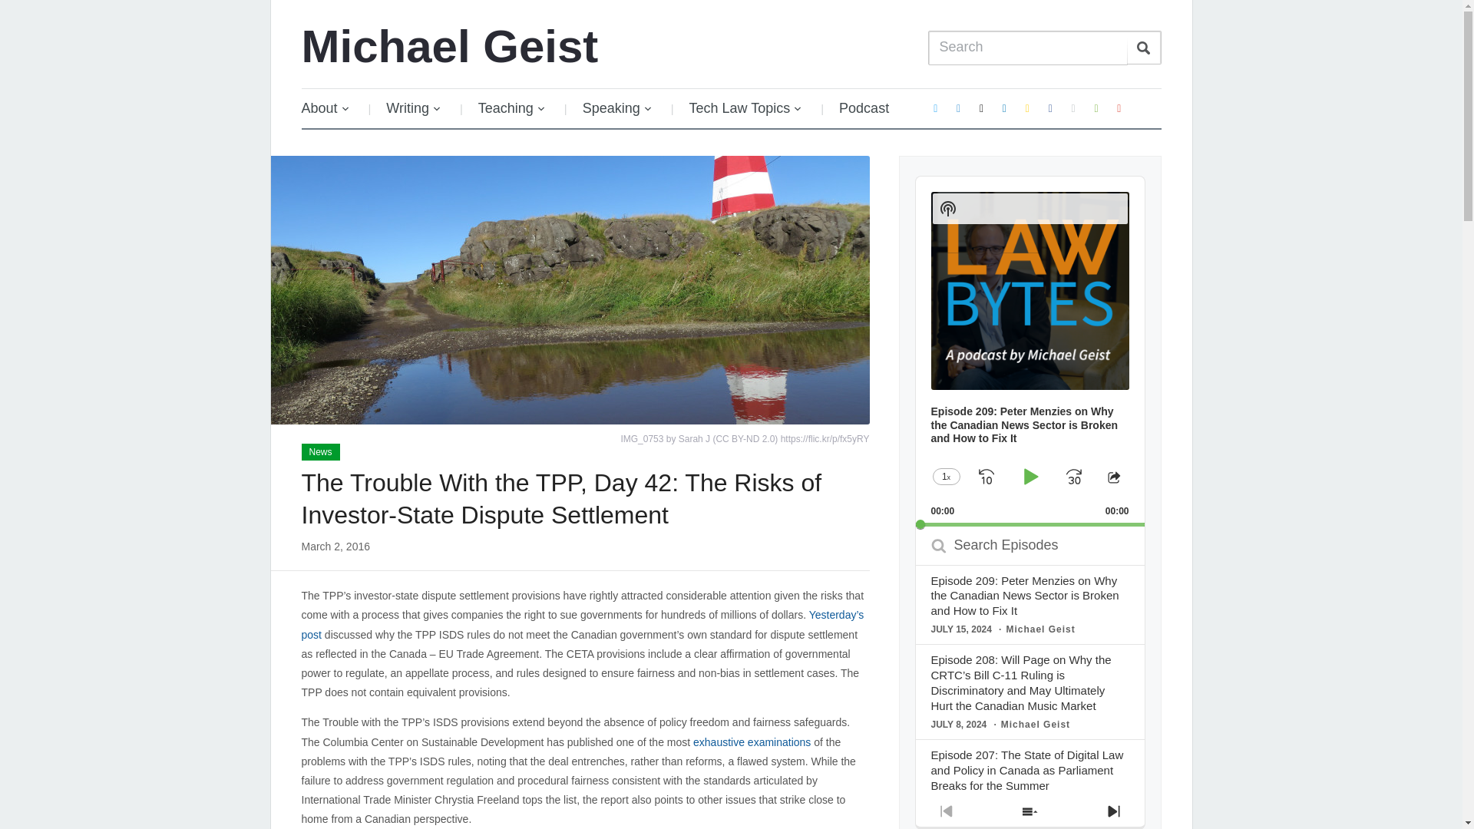 The width and height of the screenshot is (1474, 829). Describe the element at coordinates (414, 108) in the screenshot. I see `Writing` at that location.